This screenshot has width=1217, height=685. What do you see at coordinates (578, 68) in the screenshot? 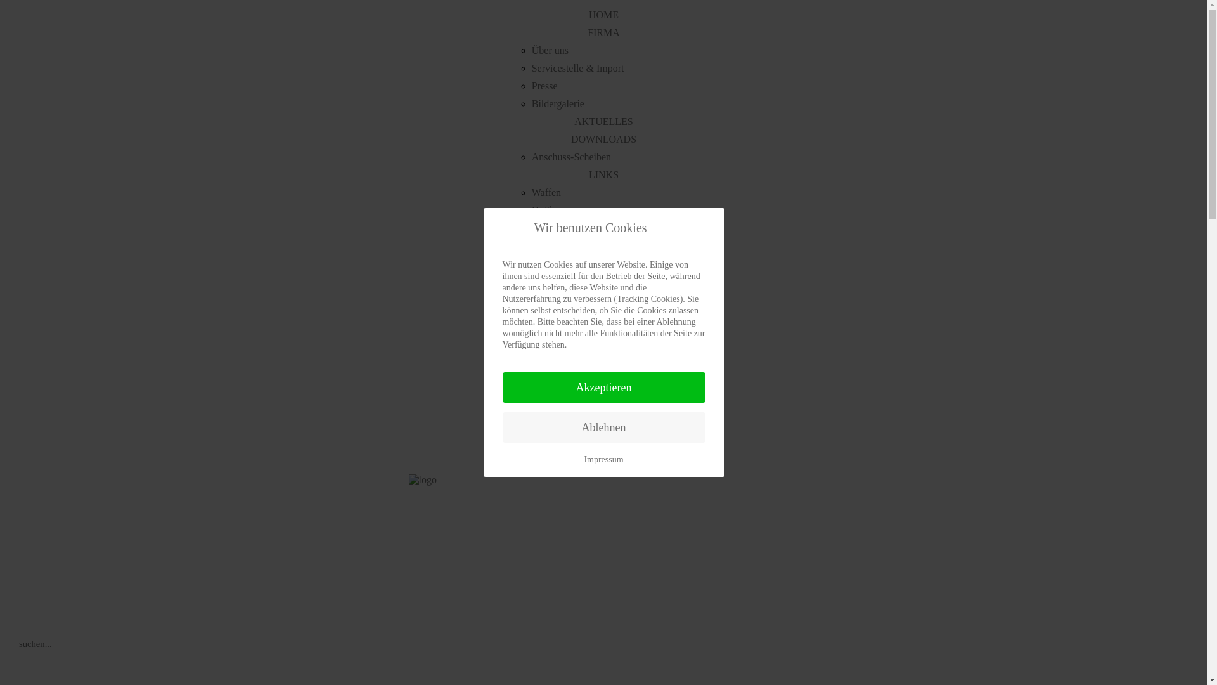
I see `Servicestelle & Import` at bounding box center [578, 68].